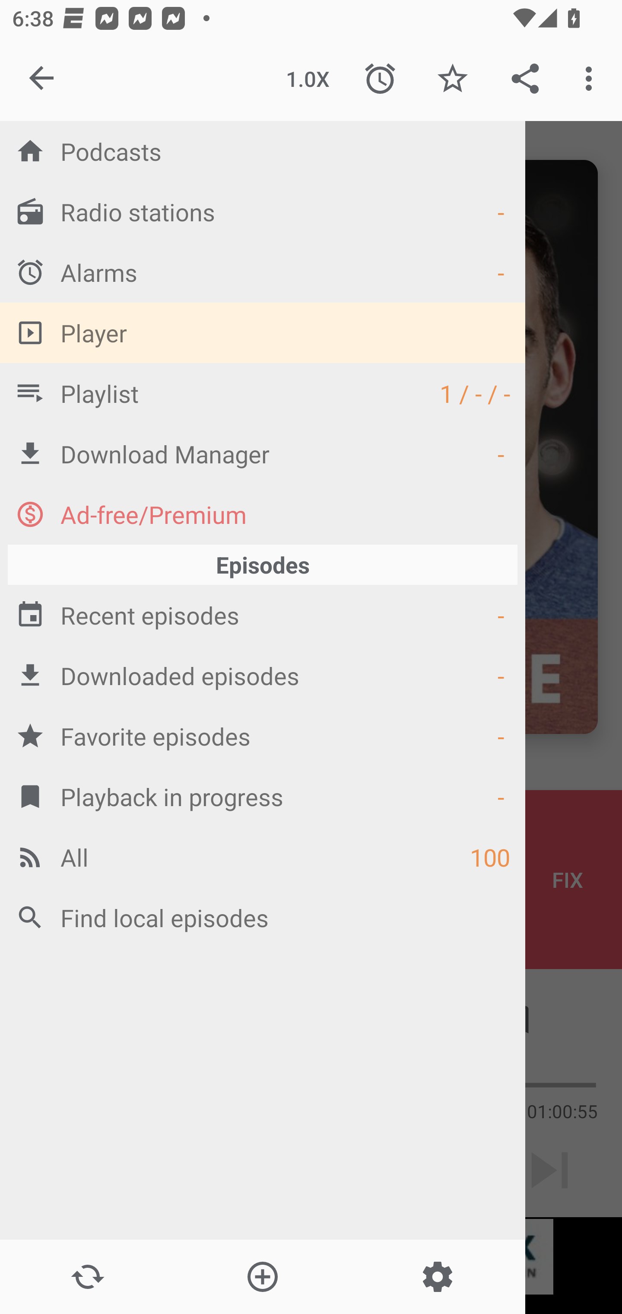 Image resolution: width=622 pixels, height=1314 pixels. Describe the element at coordinates (263, 151) in the screenshot. I see `Podcasts` at that location.